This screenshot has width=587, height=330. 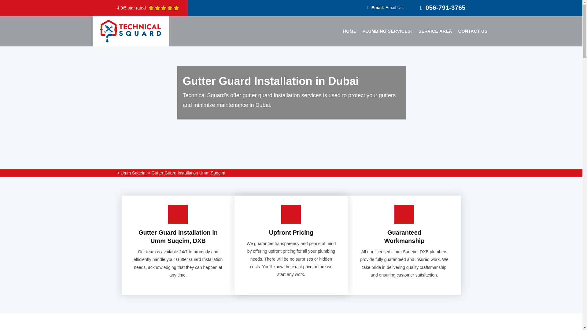 What do you see at coordinates (394, 8) in the screenshot?
I see `Email Us` at bounding box center [394, 8].